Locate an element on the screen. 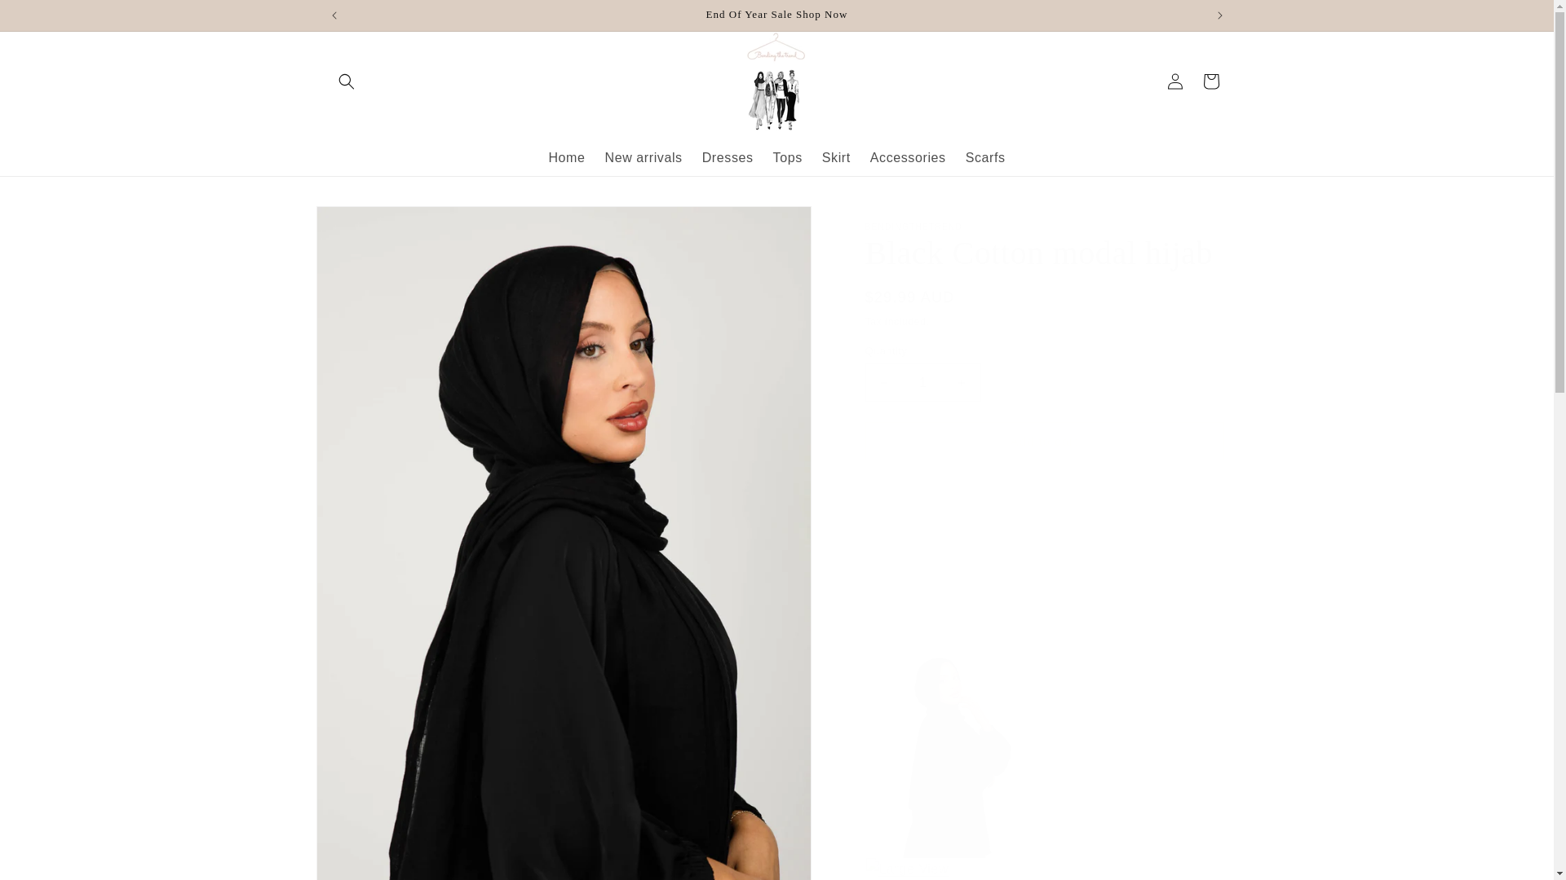 The height and width of the screenshot is (880, 1566). Skip to content is located at coordinates (49, 19).